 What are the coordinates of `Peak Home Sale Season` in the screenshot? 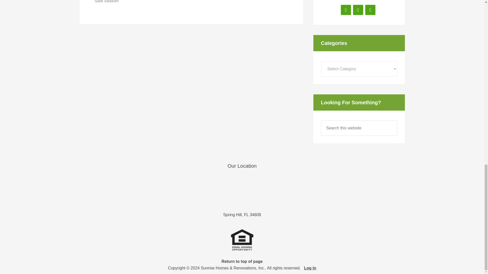 It's located at (187, 2).